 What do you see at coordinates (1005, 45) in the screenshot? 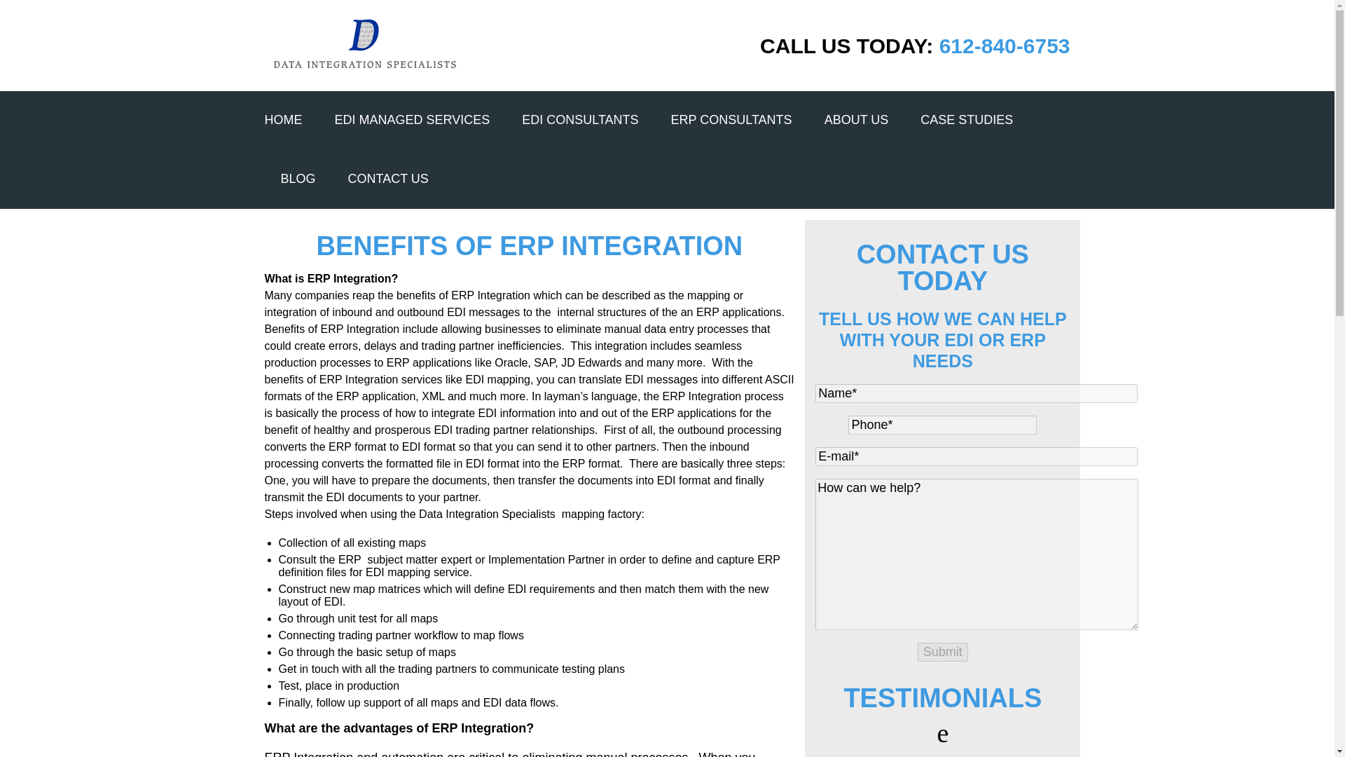
I see `612-840-6753` at bounding box center [1005, 45].